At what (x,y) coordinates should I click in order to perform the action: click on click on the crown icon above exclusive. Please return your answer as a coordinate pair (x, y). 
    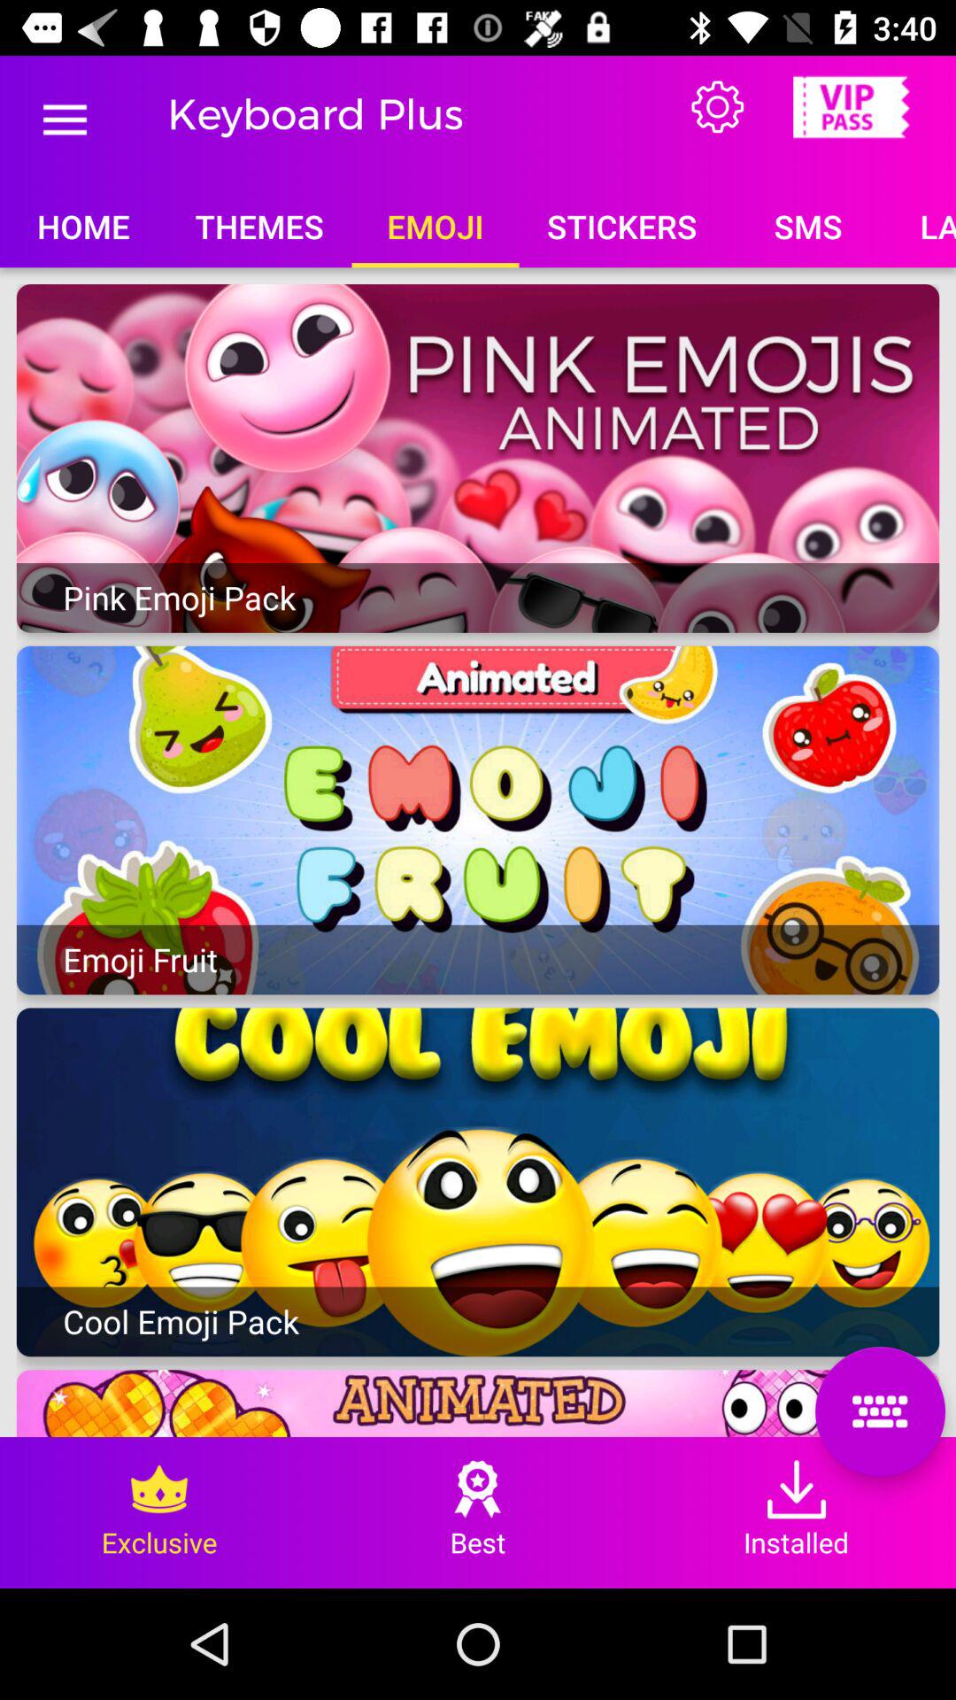
    Looking at the image, I should click on (158, 1489).